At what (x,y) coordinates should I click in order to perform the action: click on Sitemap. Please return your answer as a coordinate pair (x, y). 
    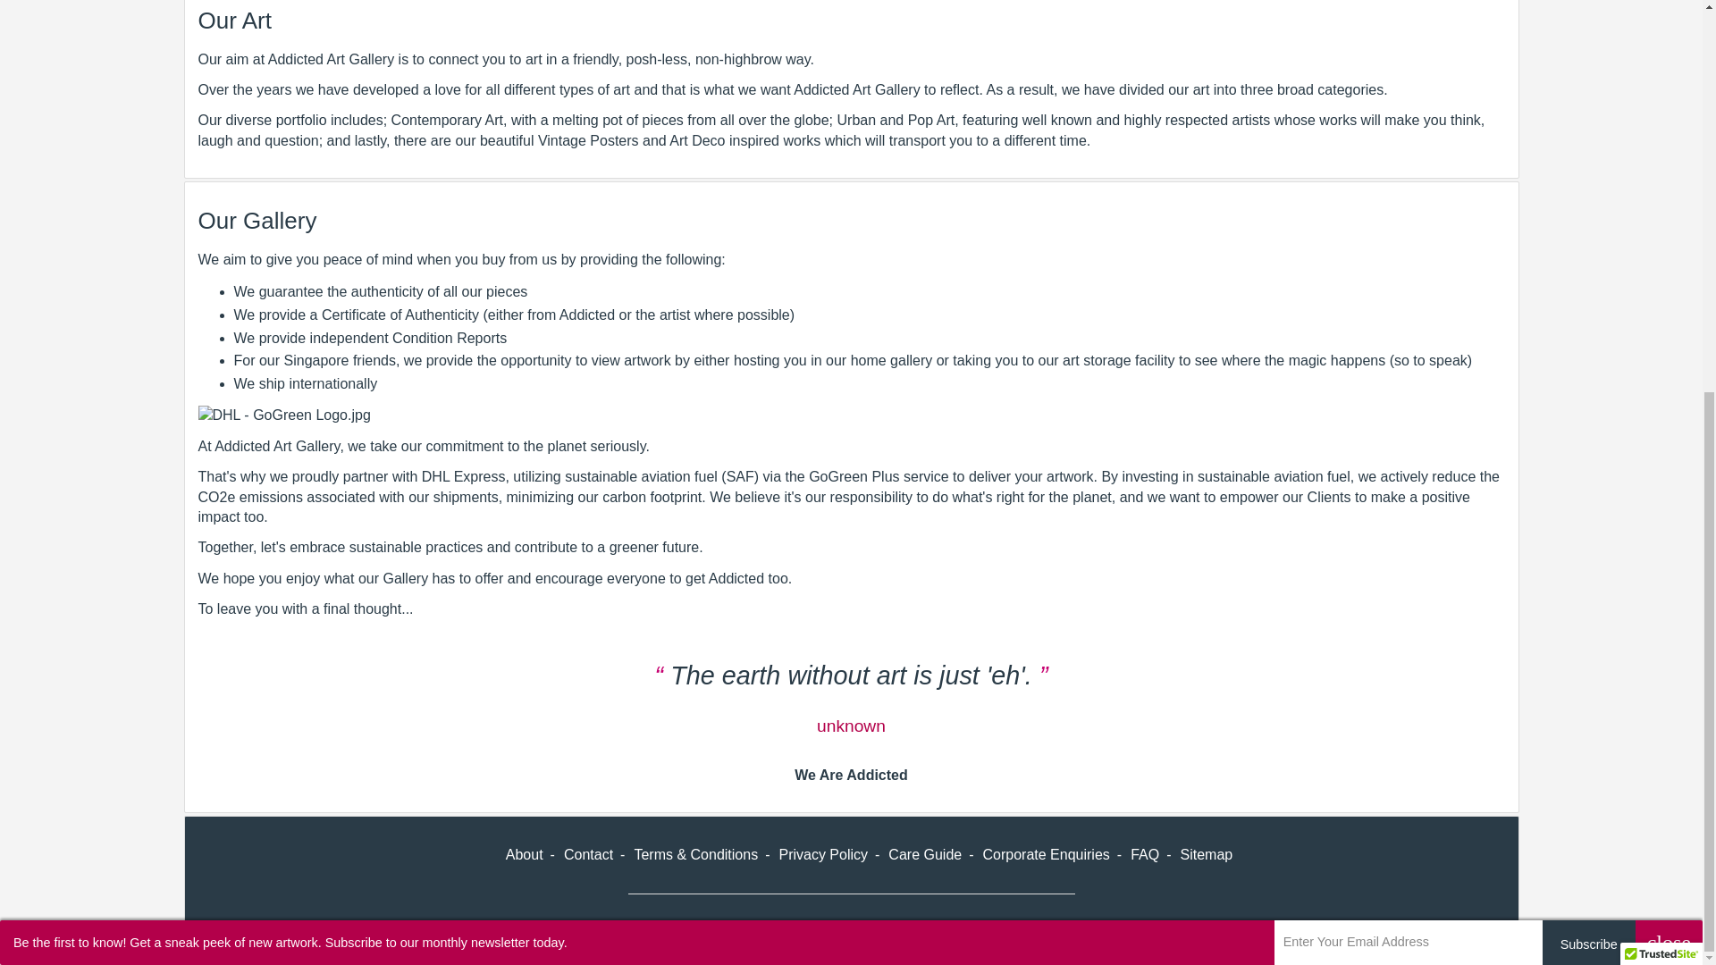
    Looking at the image, I should click on (1206, 854).